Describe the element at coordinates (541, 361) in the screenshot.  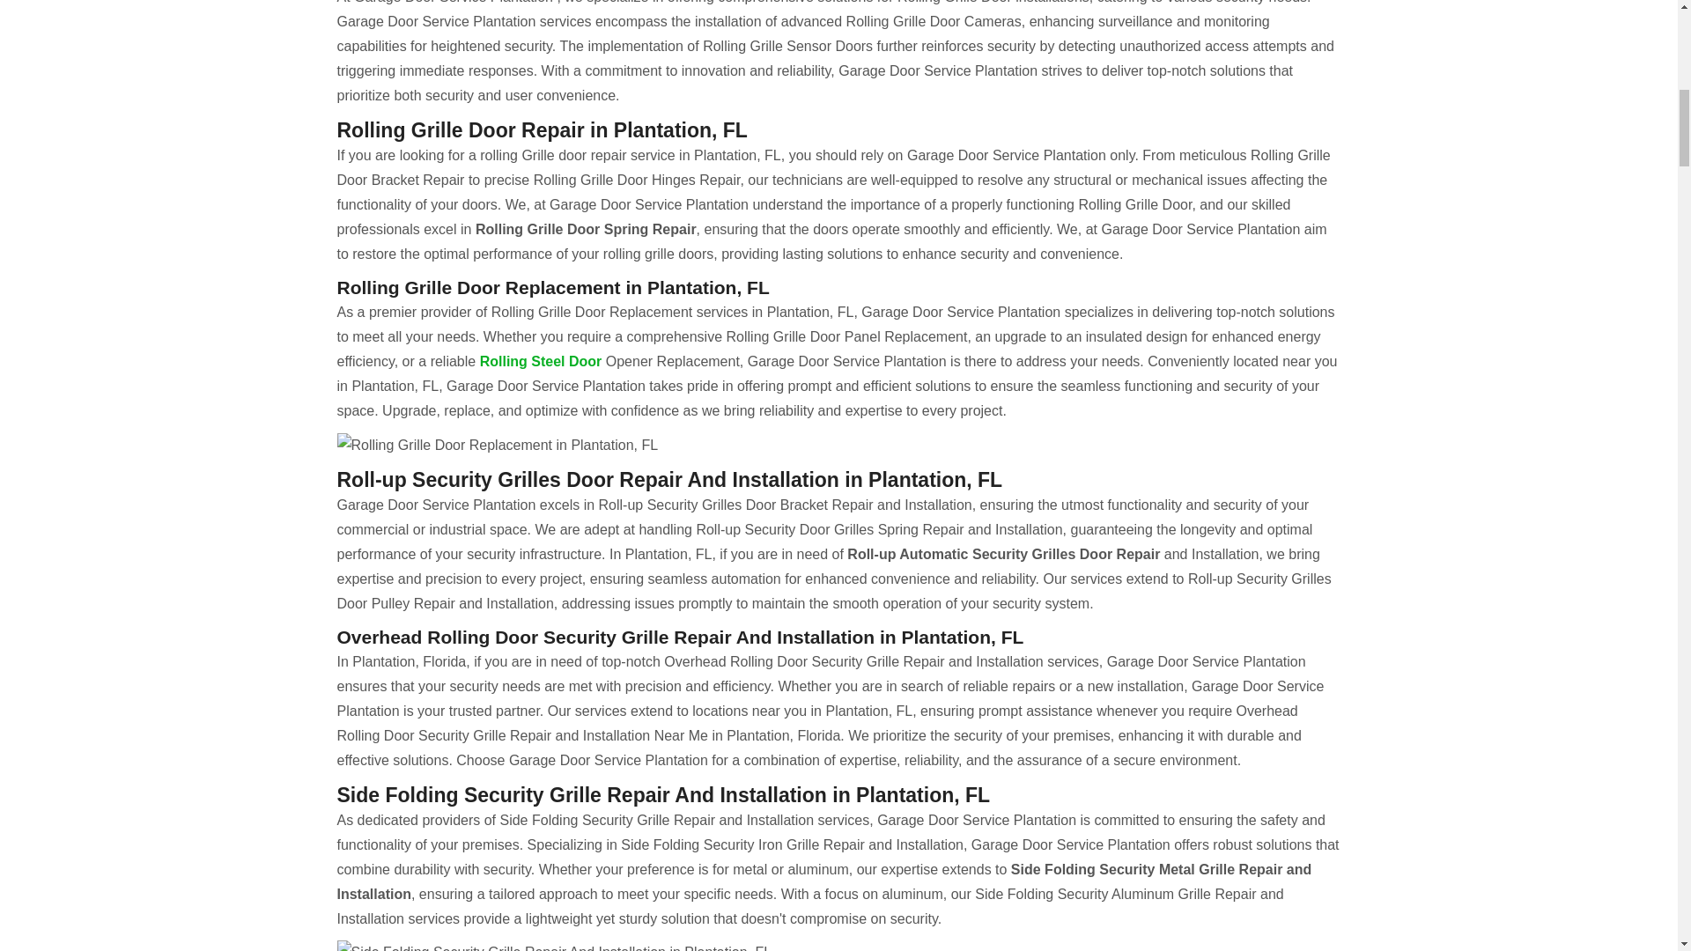
I see `Rolling Steel Door` at that location.